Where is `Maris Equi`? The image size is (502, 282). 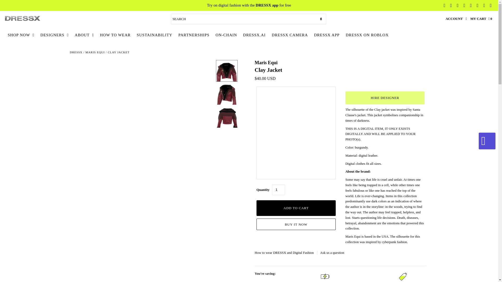
Maris Equi is located at coordinates (266, 63).